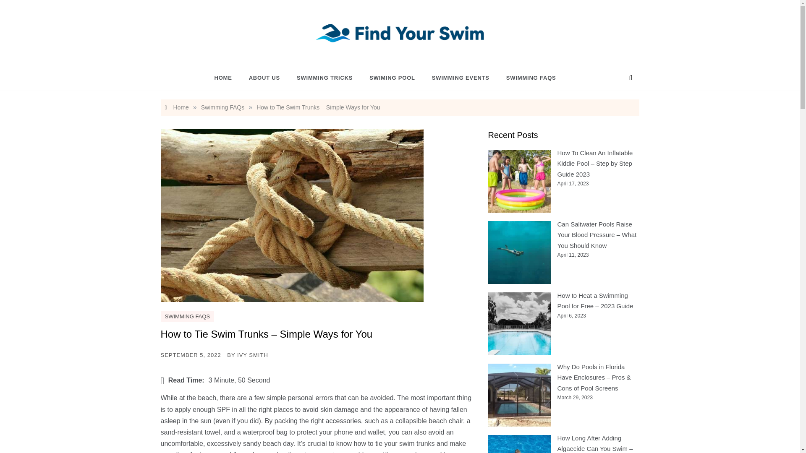 This screenshot has width=806, height=453. What do you see at coordinates (227, 78) in the screenshot?
I see `HOME` at bounding box center [227, 78].